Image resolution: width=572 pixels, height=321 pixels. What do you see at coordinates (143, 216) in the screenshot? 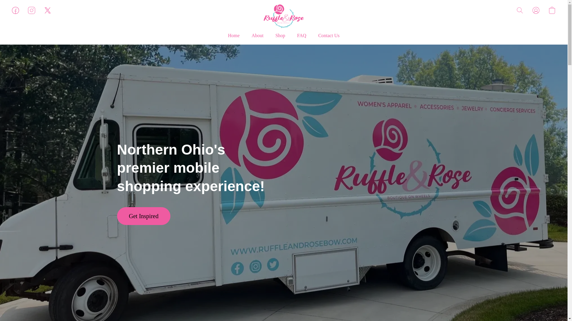
I see `Get Inspired` at bounding box center [143, 216].